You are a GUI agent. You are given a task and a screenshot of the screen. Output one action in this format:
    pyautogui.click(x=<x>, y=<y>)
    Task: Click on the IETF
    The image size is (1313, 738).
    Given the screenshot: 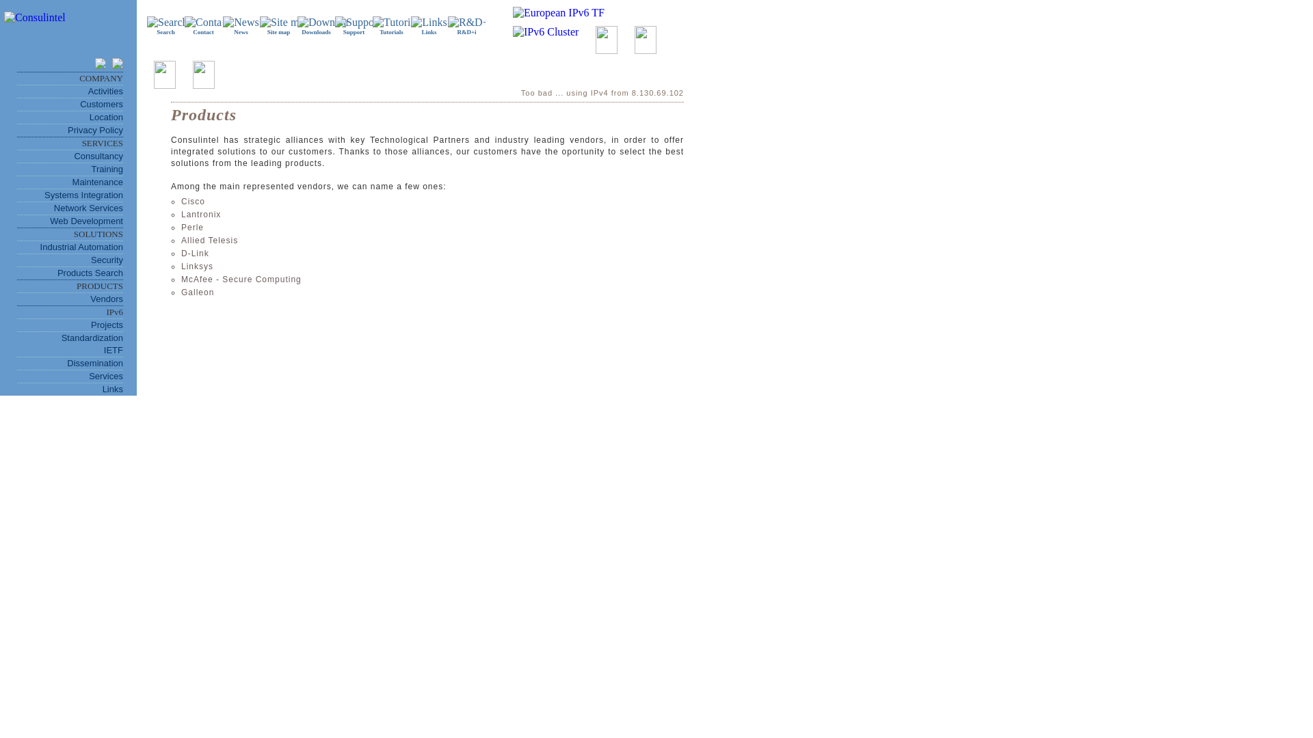 What is the action you would take?
    pyautogui.click(x=114, y=350)
    